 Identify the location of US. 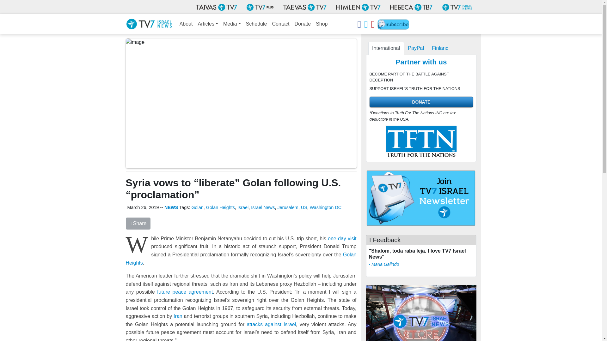
(304, 207).